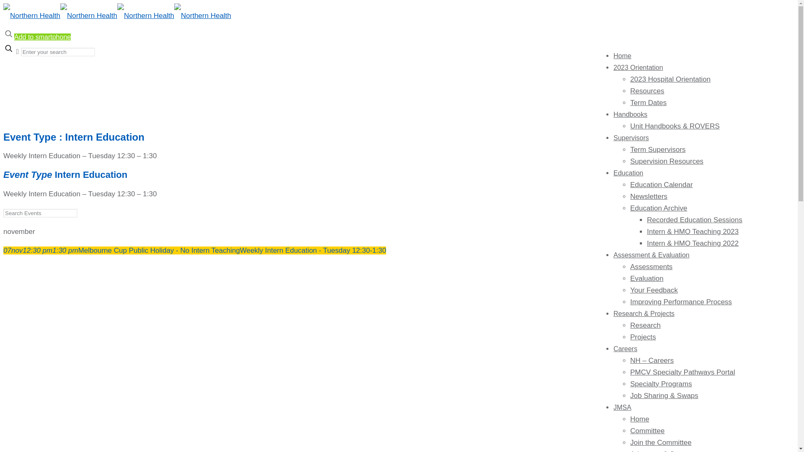 This screenshot has height=452, width=804. What do you see at coordinates (647, 279) in the screenshot?
I see `Evaluation` at bounding box center [647, 279].